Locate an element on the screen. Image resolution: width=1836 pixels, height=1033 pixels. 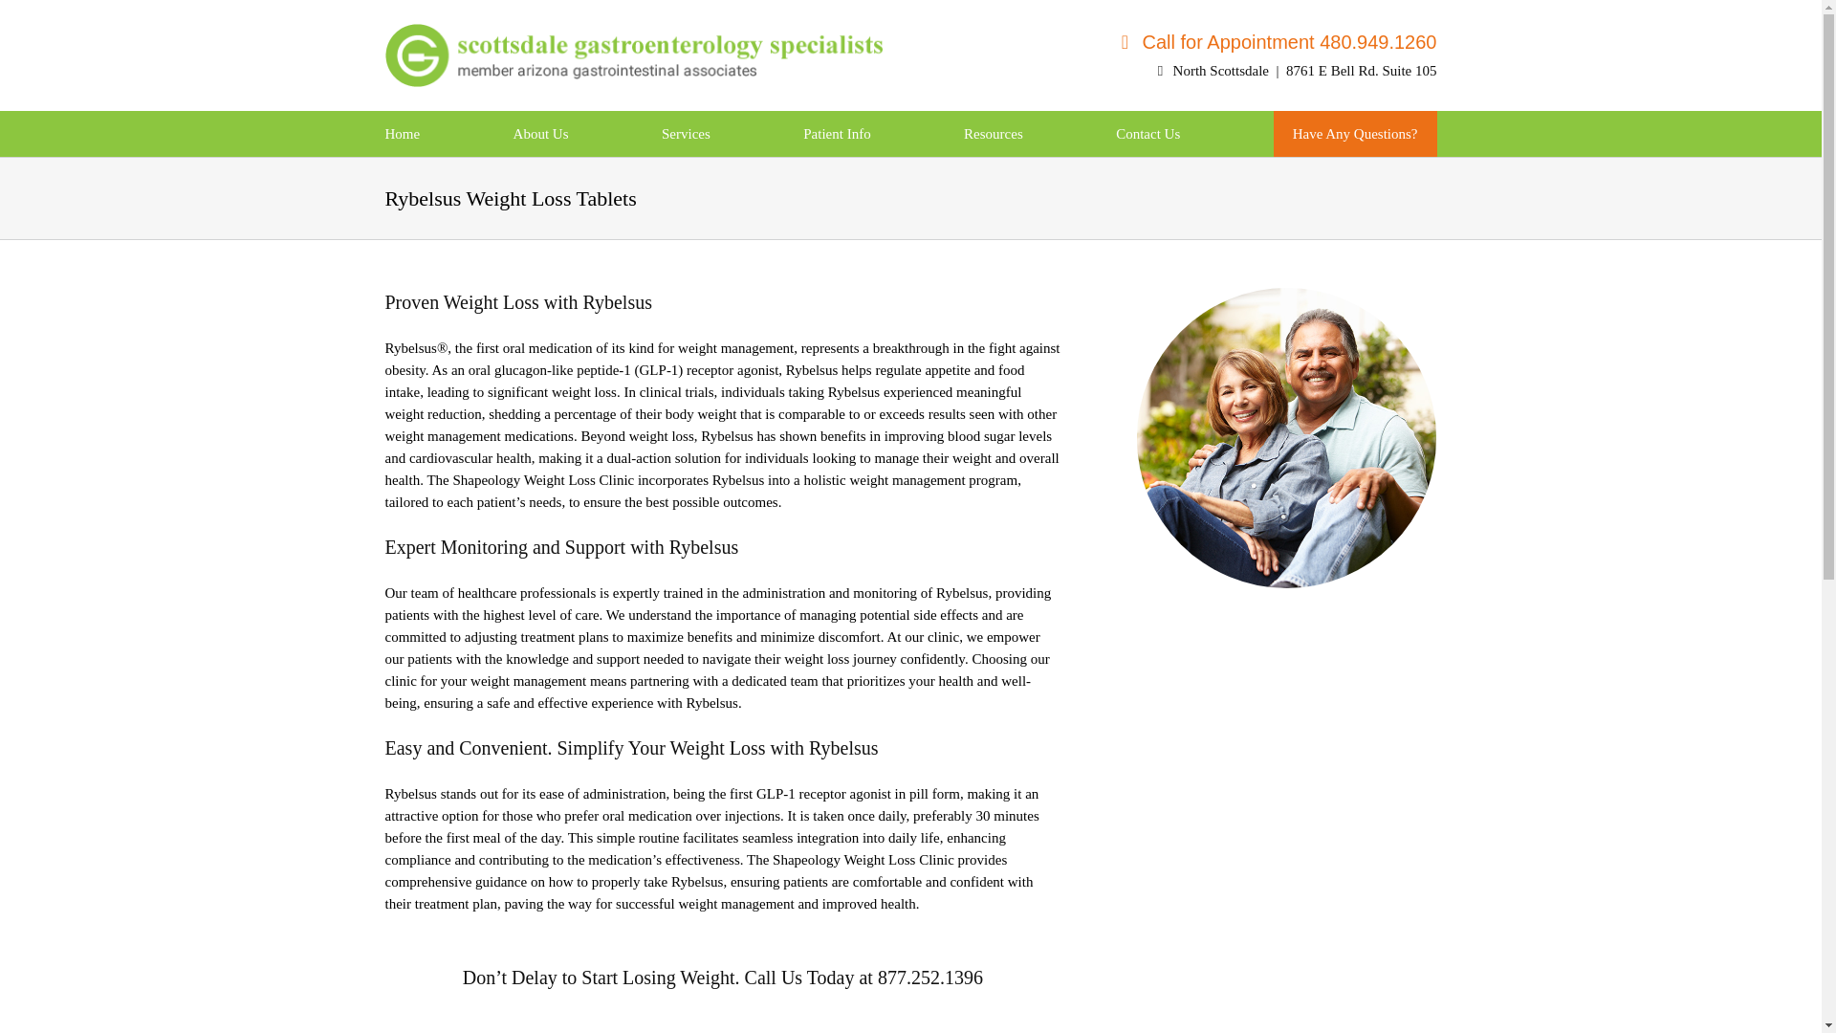
About Us is located at coordinates (541, 134).